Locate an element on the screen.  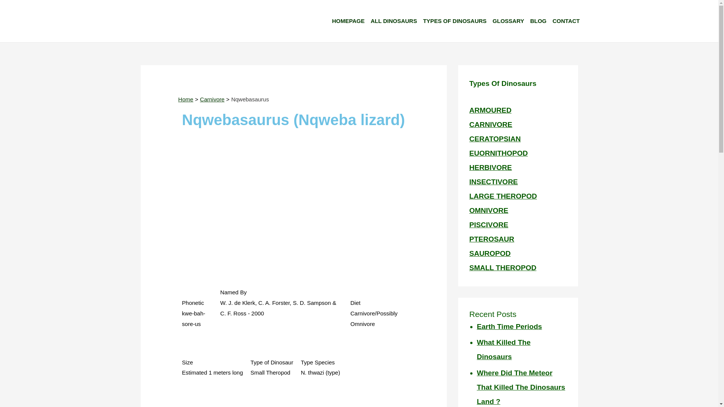
TYPES OF DINOSAURS is located at coordinates (457, 21).